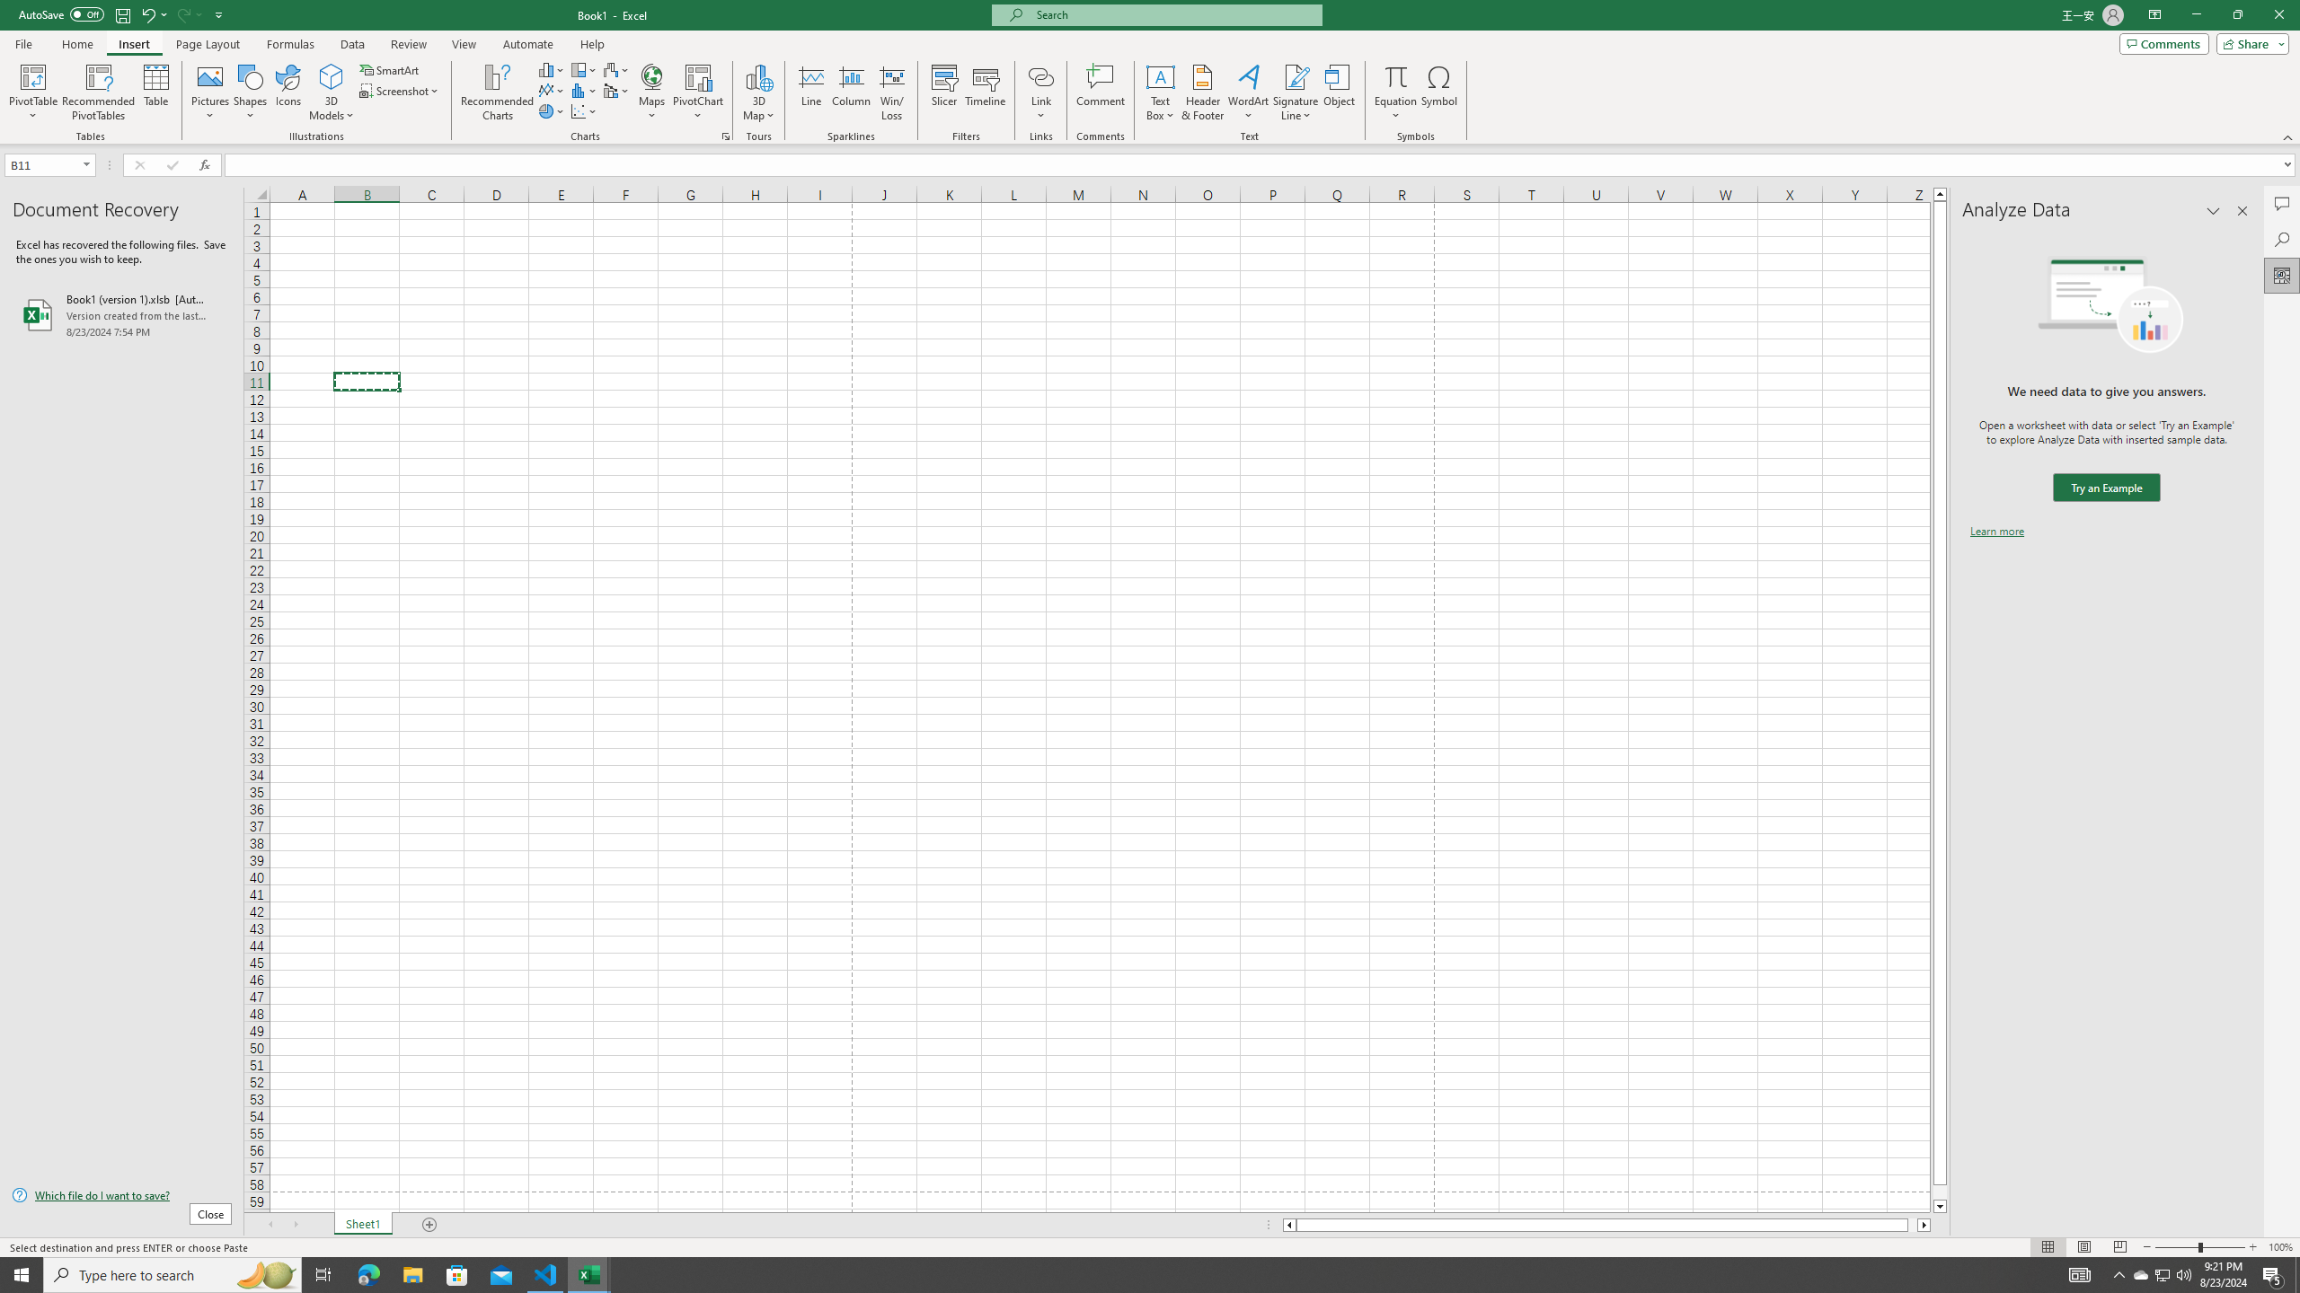 This screenshot has width=2300, height=1293. What do you see at coordinates (552, 70) in the screenshot?
I see `Insert Column or Bar Chart` at bounding box center [552, 70].